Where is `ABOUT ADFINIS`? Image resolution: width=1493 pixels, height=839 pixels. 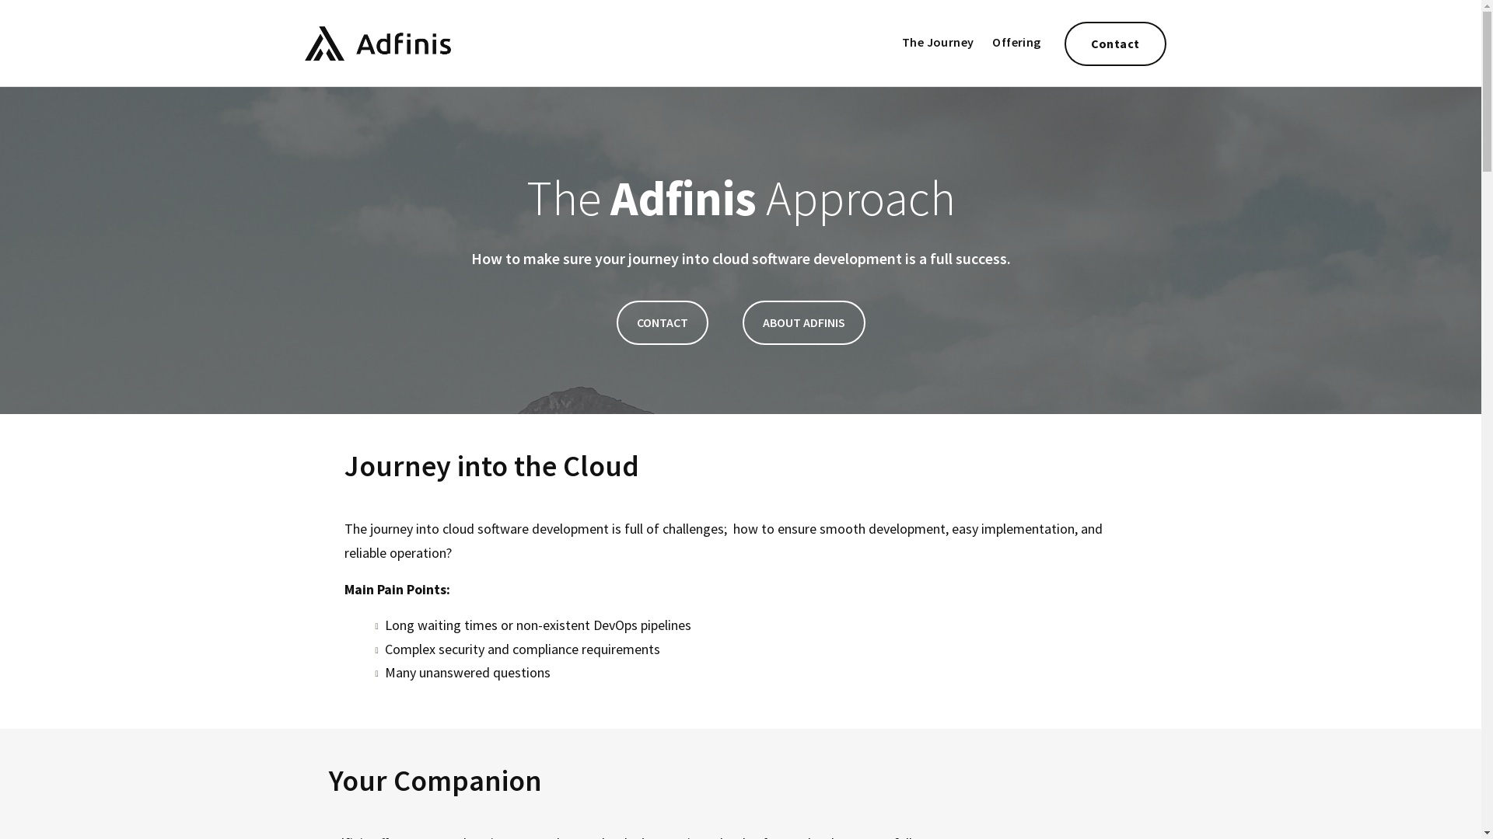 ABOUT ADFINIS is located at coordinates (803, 323).